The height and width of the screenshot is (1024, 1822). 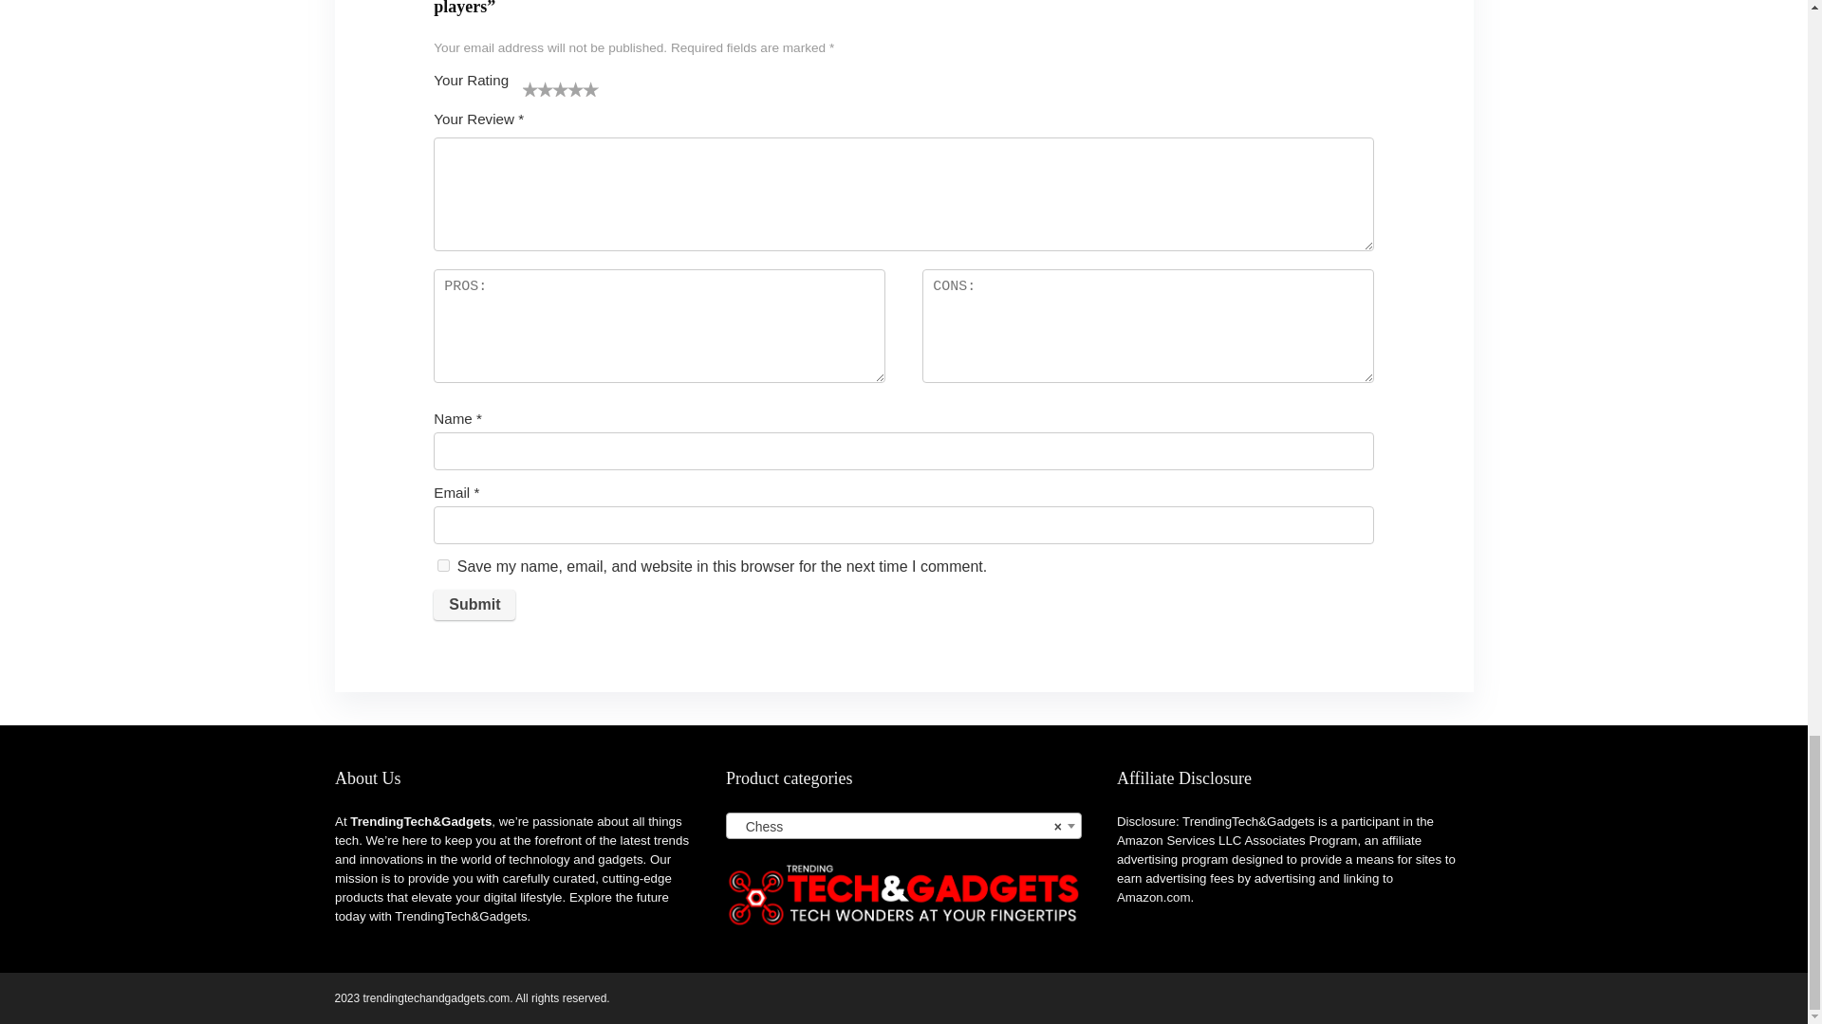 I want to click on yes, so click(x=443, y=565).